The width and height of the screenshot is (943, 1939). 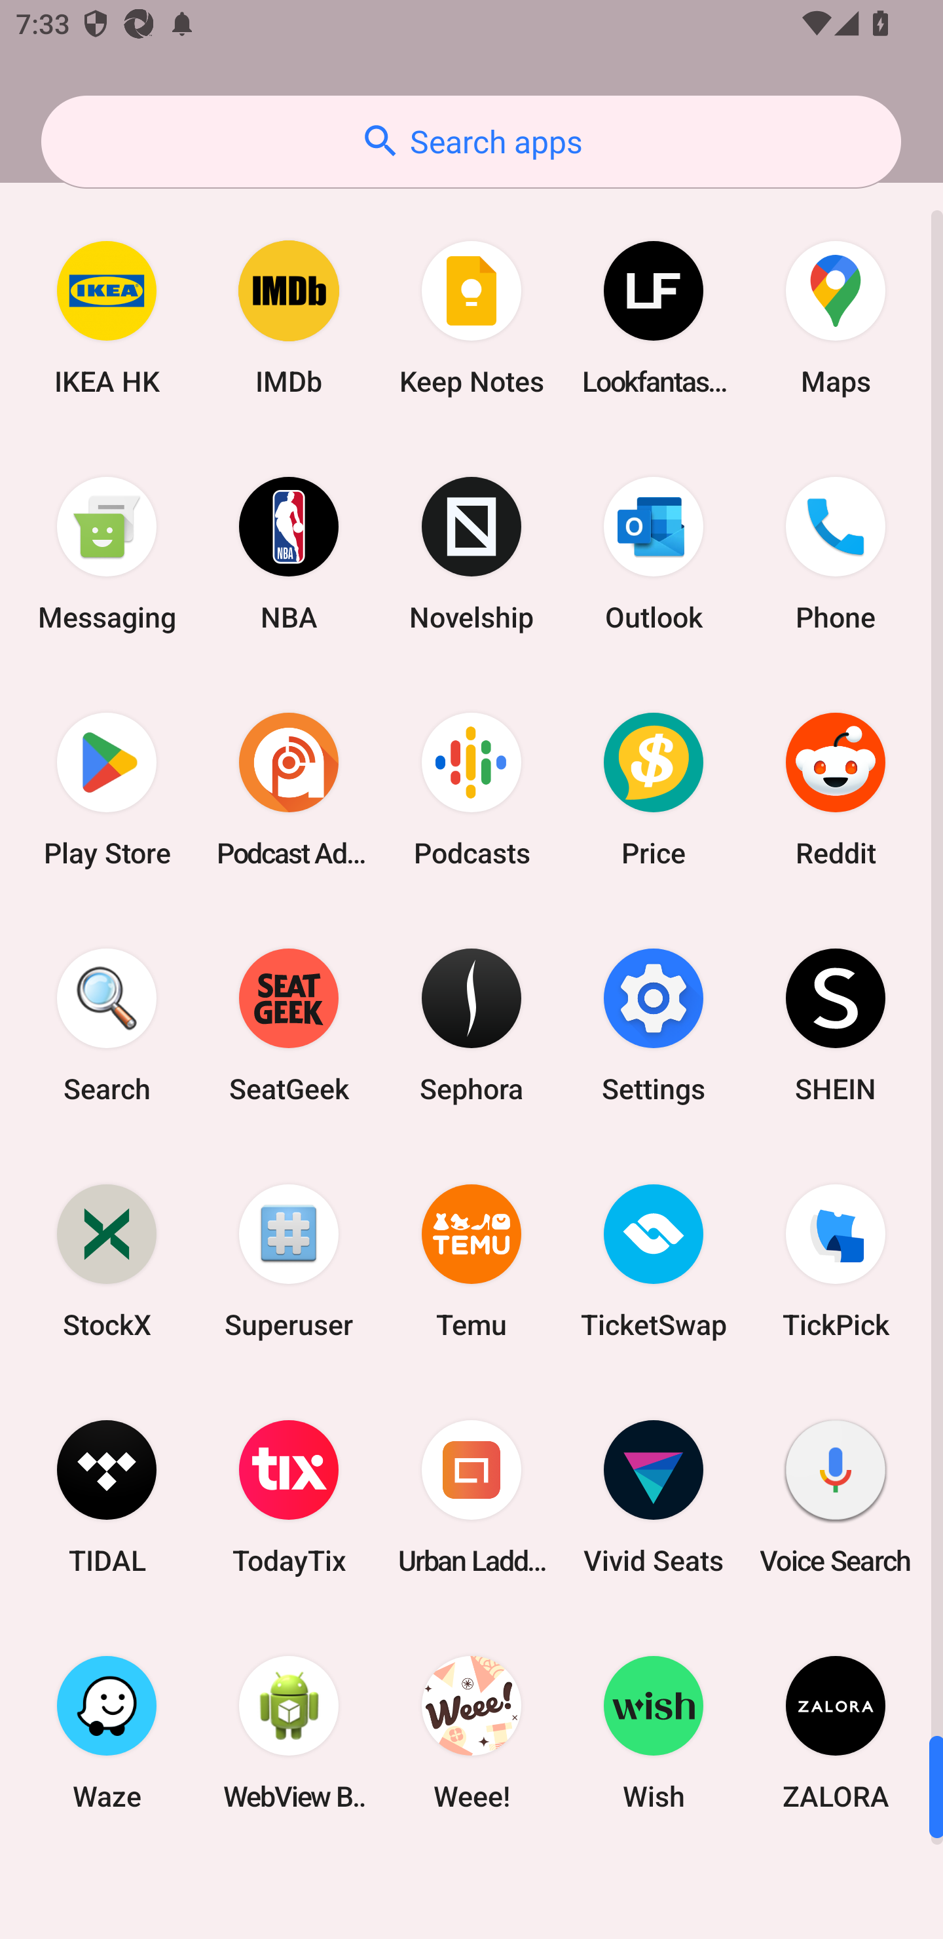 I want to click on Urban Ladder, so click(x=471, y=1496).